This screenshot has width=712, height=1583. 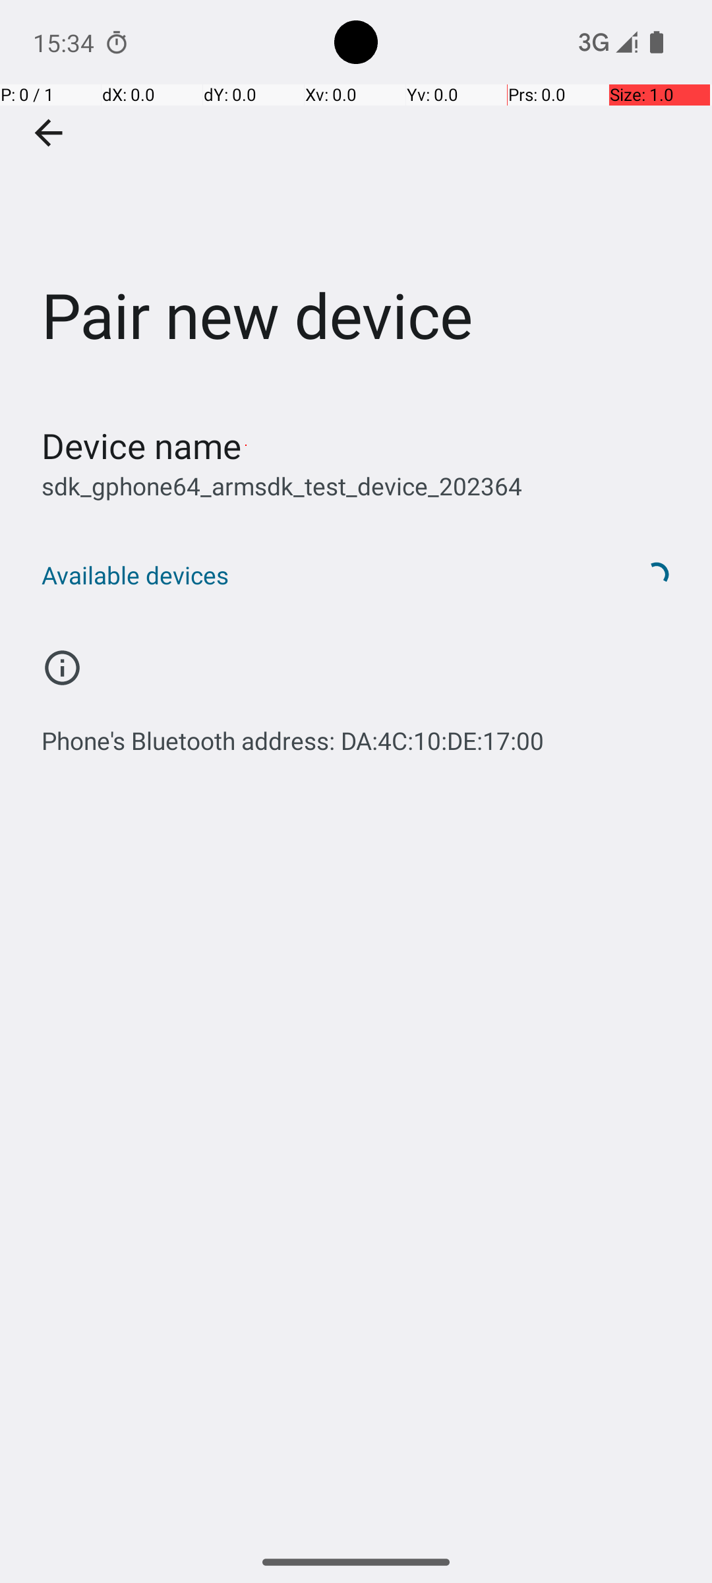 I want to click on Phone's Bluetooth address: DA:4C:10:DE:17:00, so click(x=293, y=733).